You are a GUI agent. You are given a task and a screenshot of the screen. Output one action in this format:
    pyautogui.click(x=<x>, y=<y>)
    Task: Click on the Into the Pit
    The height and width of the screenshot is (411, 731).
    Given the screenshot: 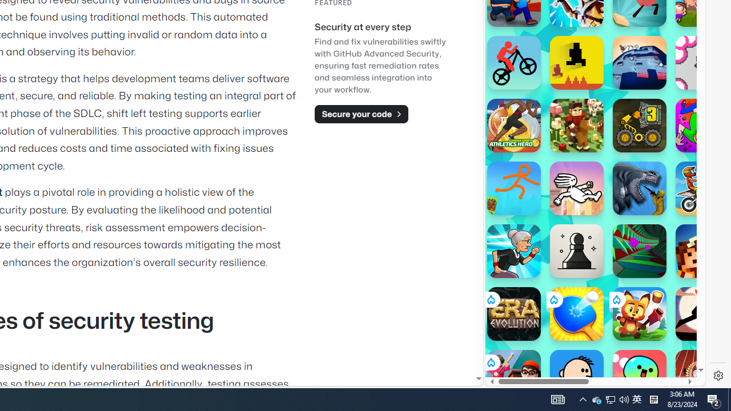 What is the action you would take?
    pyautogui.click(x=702, y=63)
    